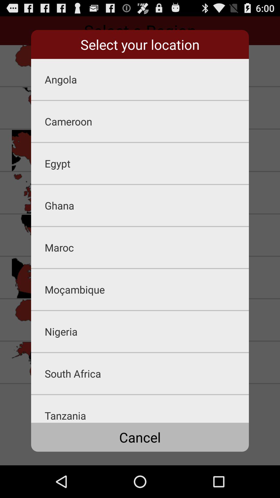  What do you see at coordinates (147, 79) in the screenshot?
I see `press angola icon` at bounding box center [147, 79].